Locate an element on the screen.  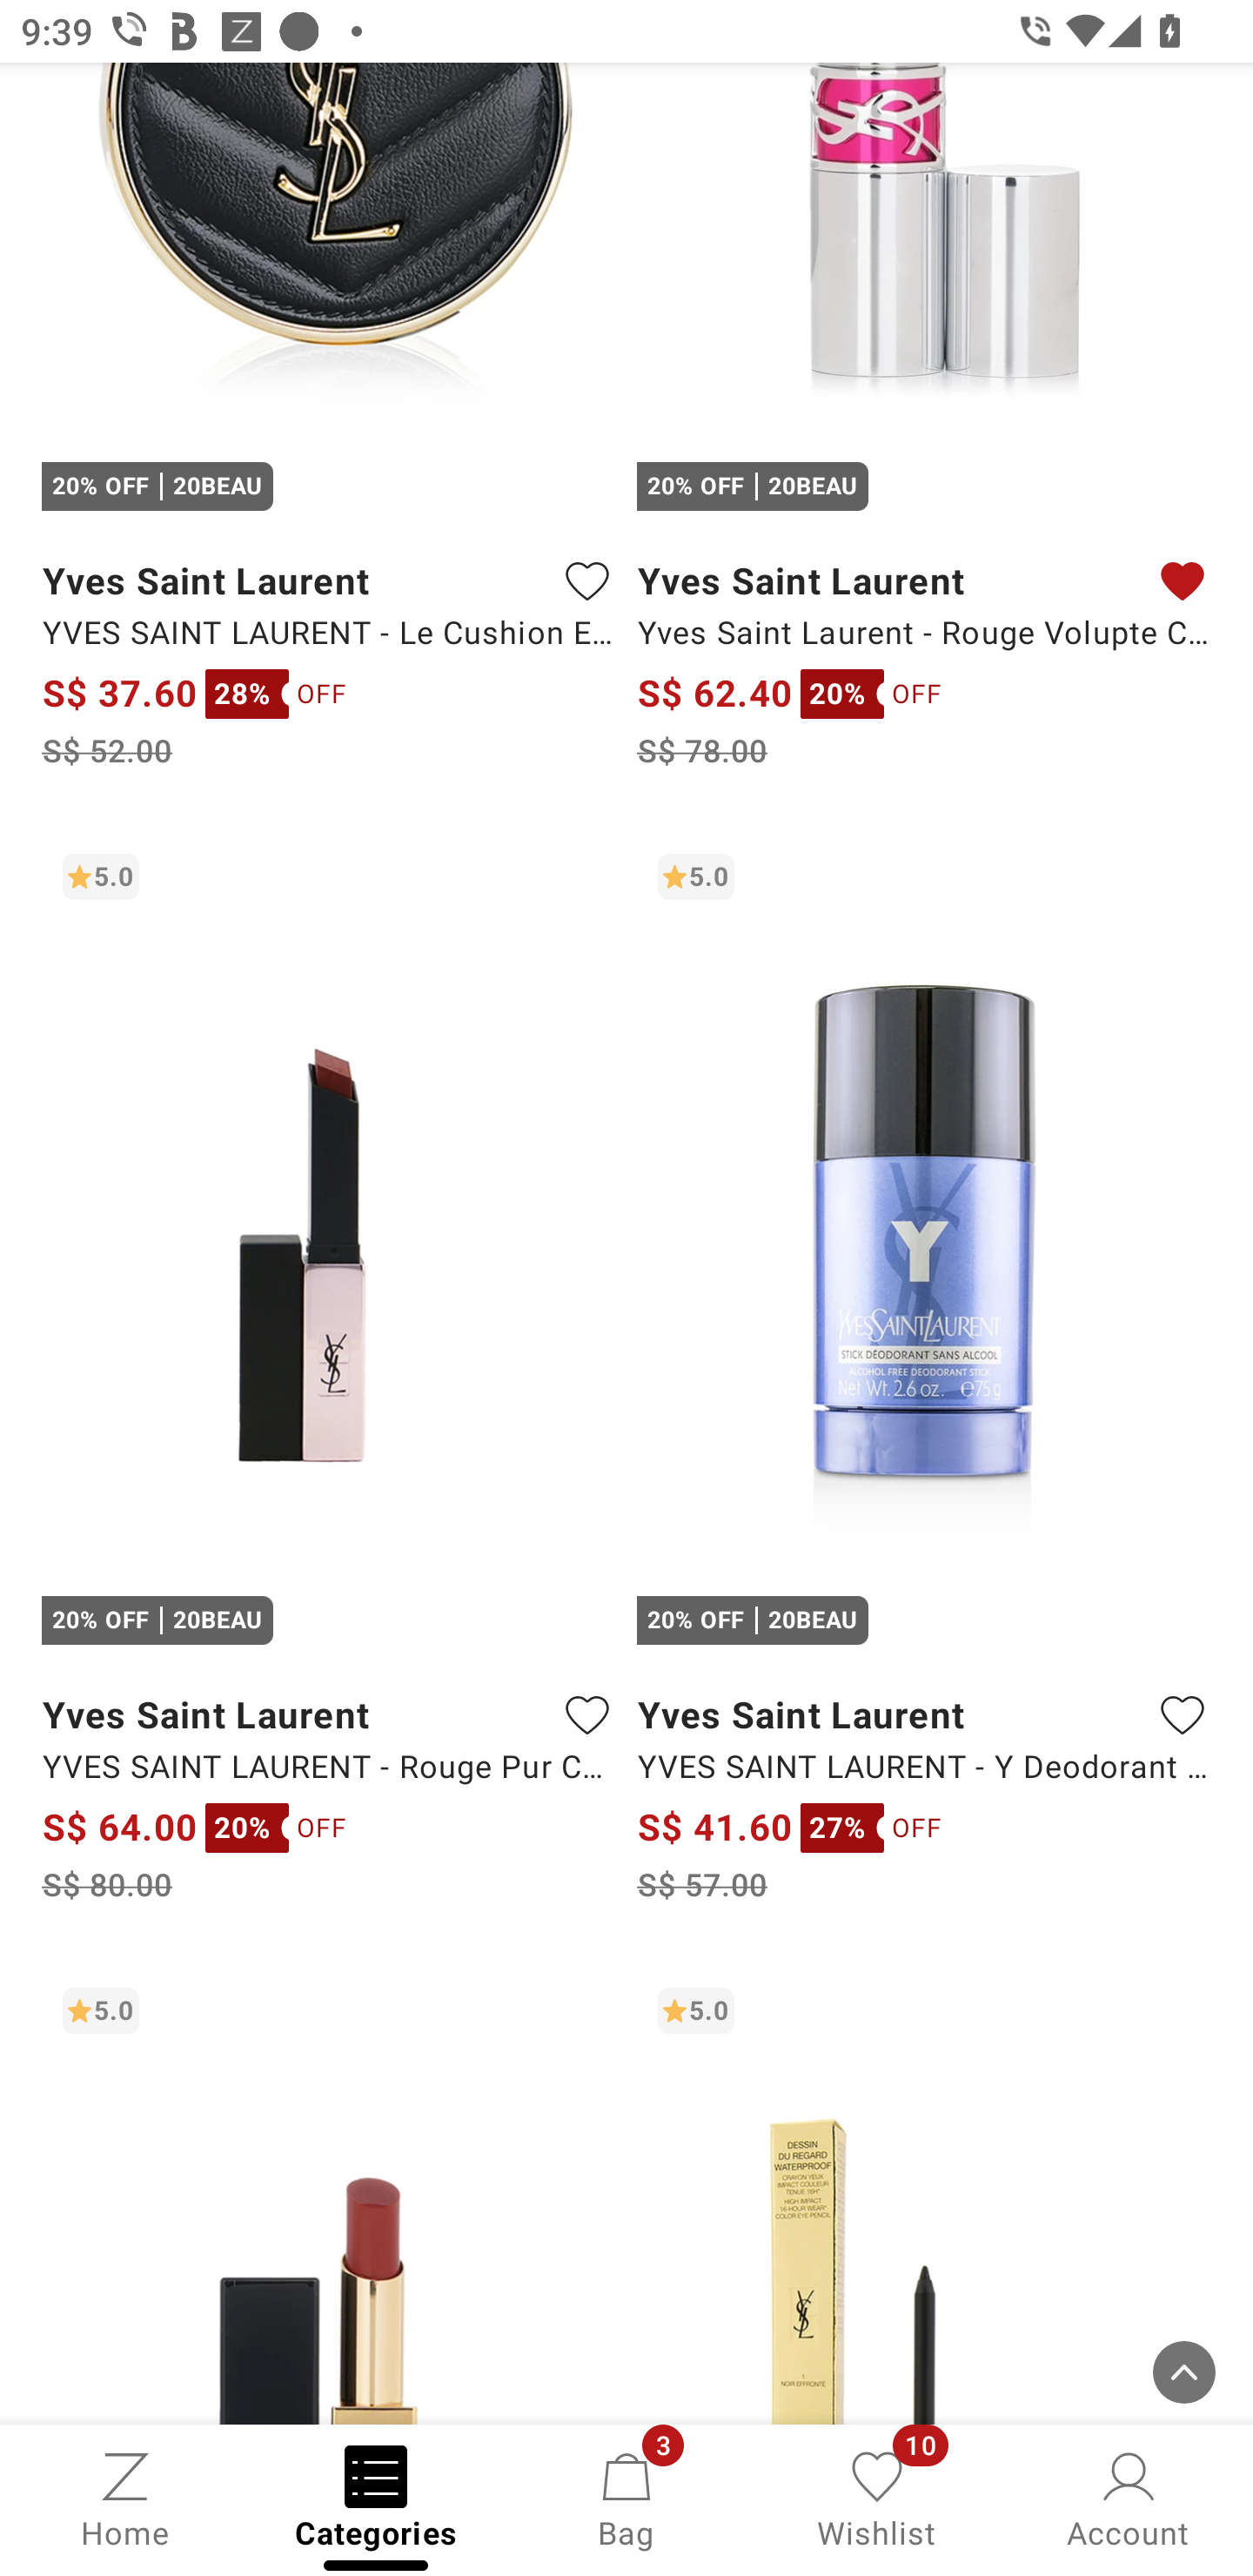
Account is located at coordinates (1128, 2498).